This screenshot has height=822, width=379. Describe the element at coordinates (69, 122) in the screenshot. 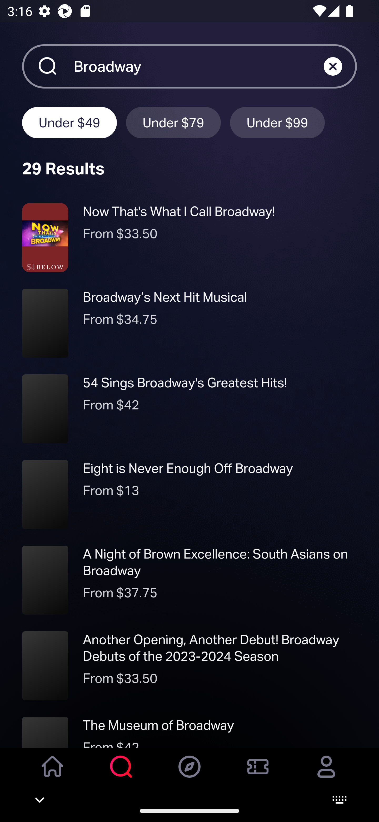

I see `Under $49` at that location.